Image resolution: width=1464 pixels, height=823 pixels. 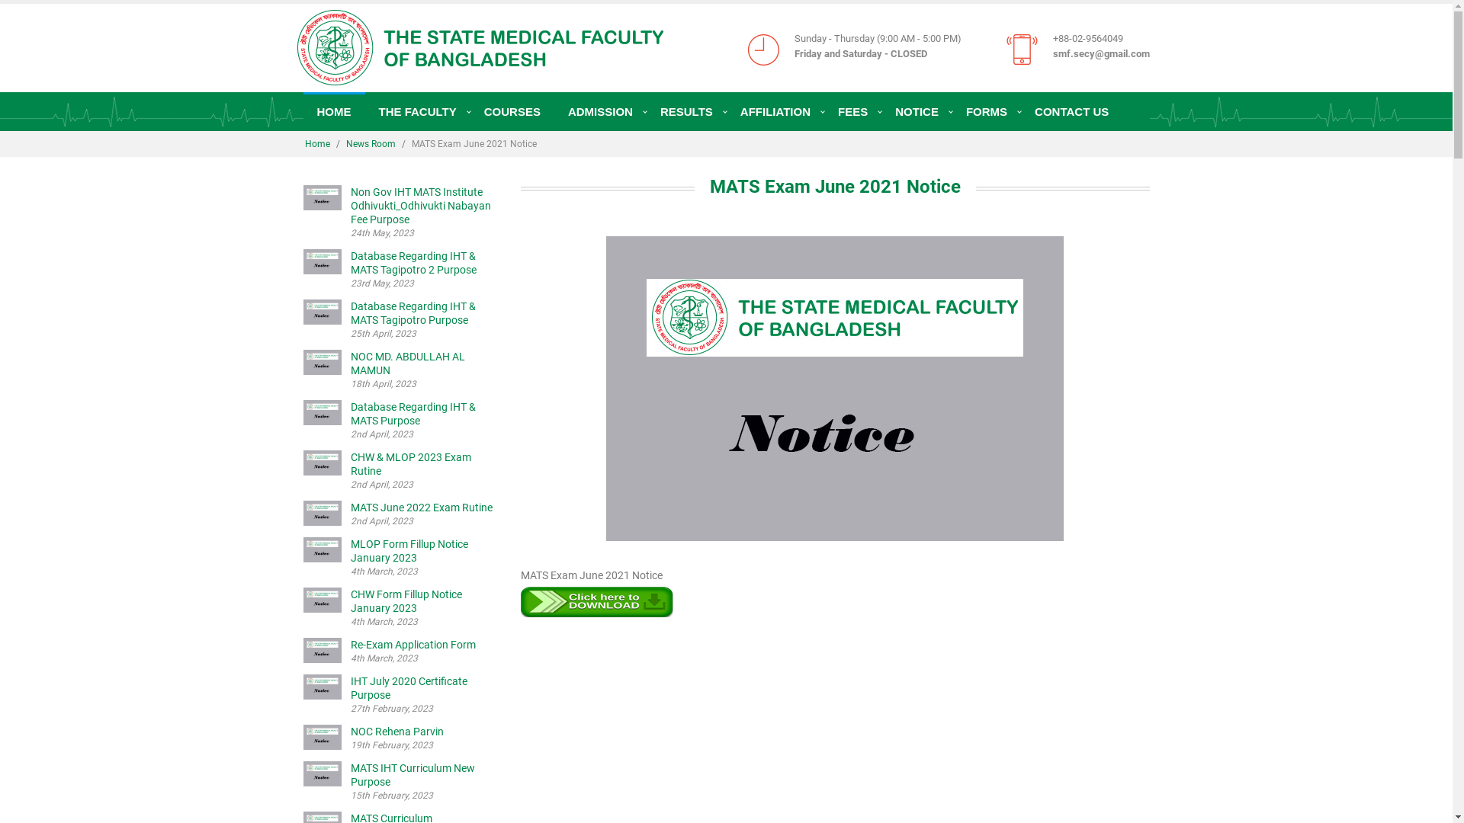 What do you see at coordinates (409, 688) in the screenshot?
I see `IHT July 2020 Certificate Purpose` at bounding box center [409, 688].